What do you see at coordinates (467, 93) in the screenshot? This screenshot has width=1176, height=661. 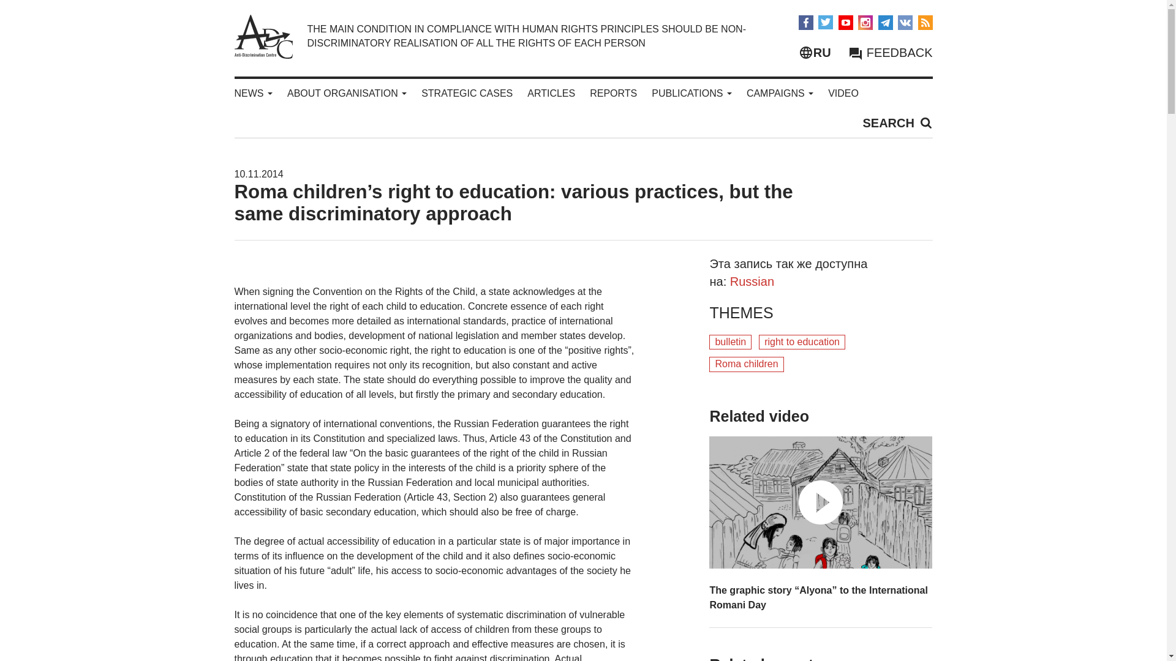 I see `STRATEGIC CASES` at bounding box center [467, 93].